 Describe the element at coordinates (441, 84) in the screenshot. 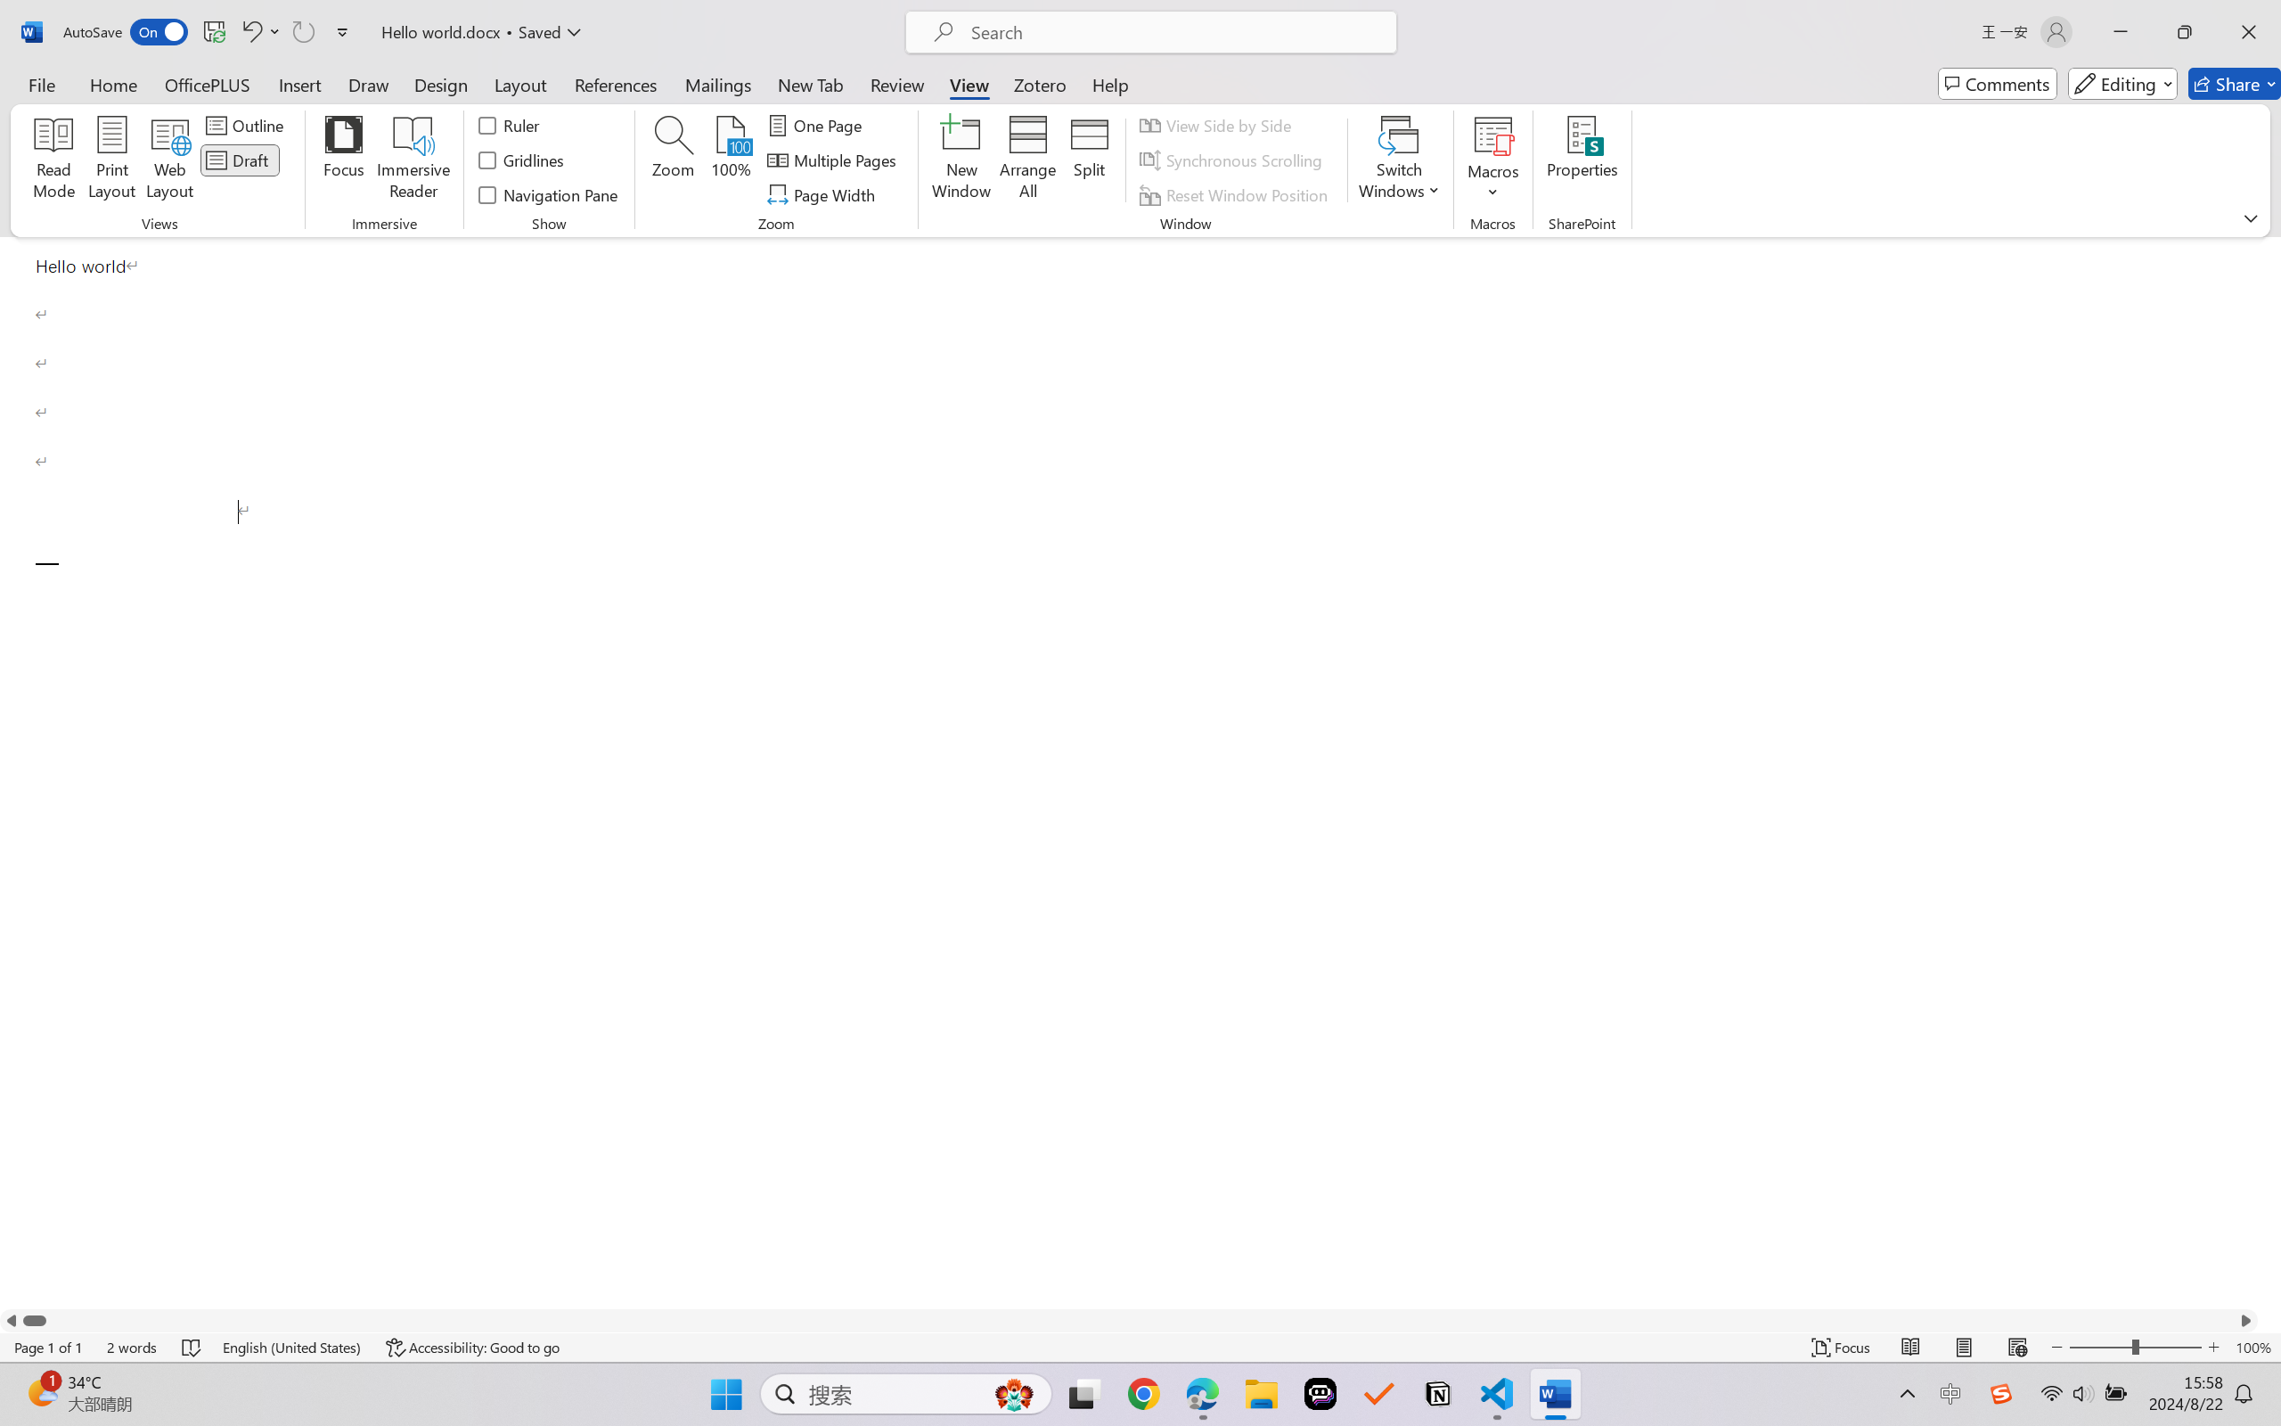

I see `Design` at that location.